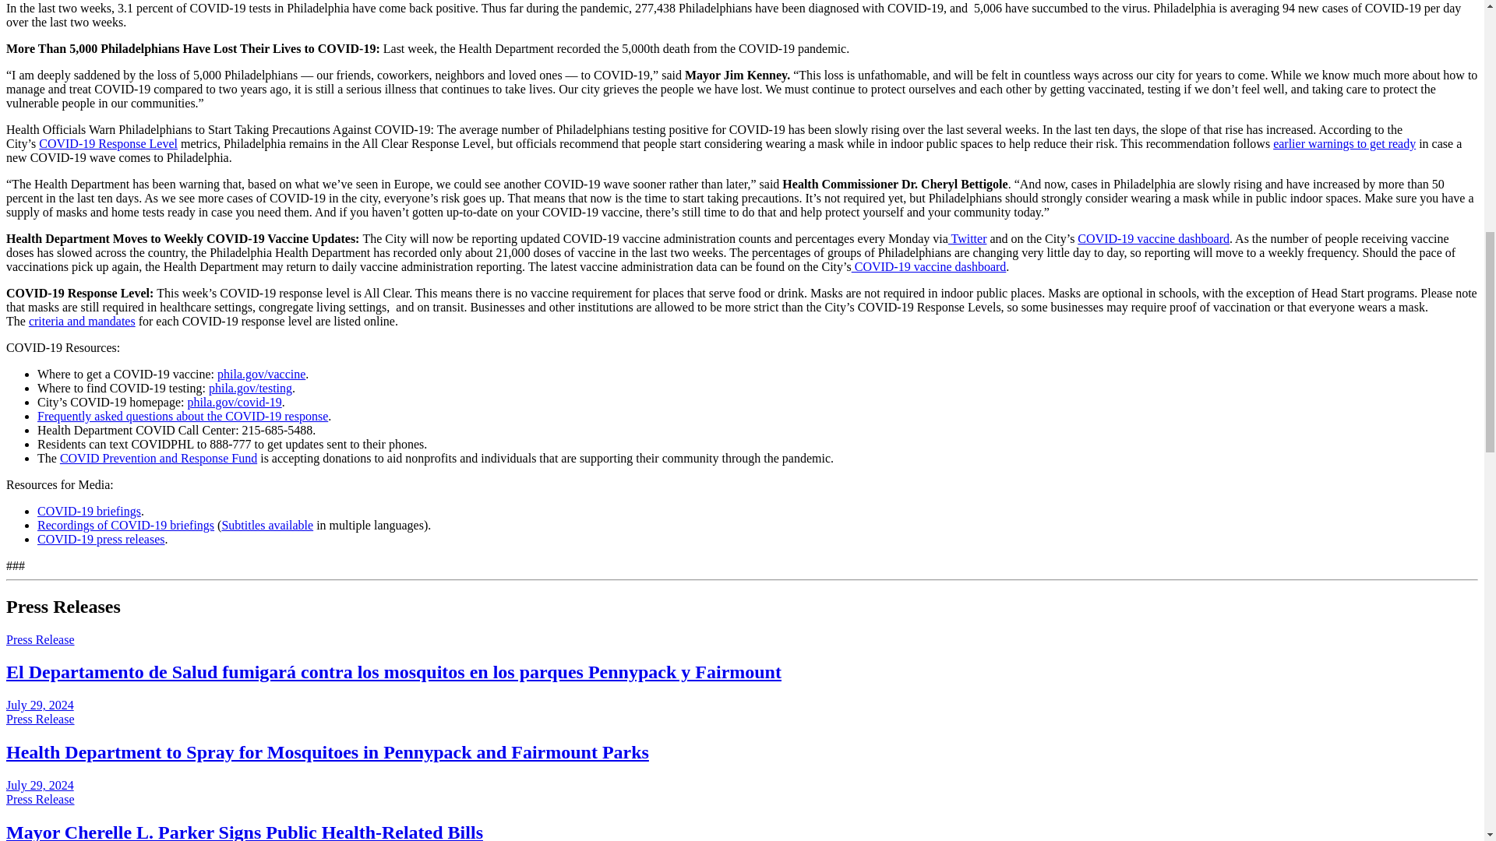  I want to click on  COVID-19 vaccine dashboard, so click(929, 266).